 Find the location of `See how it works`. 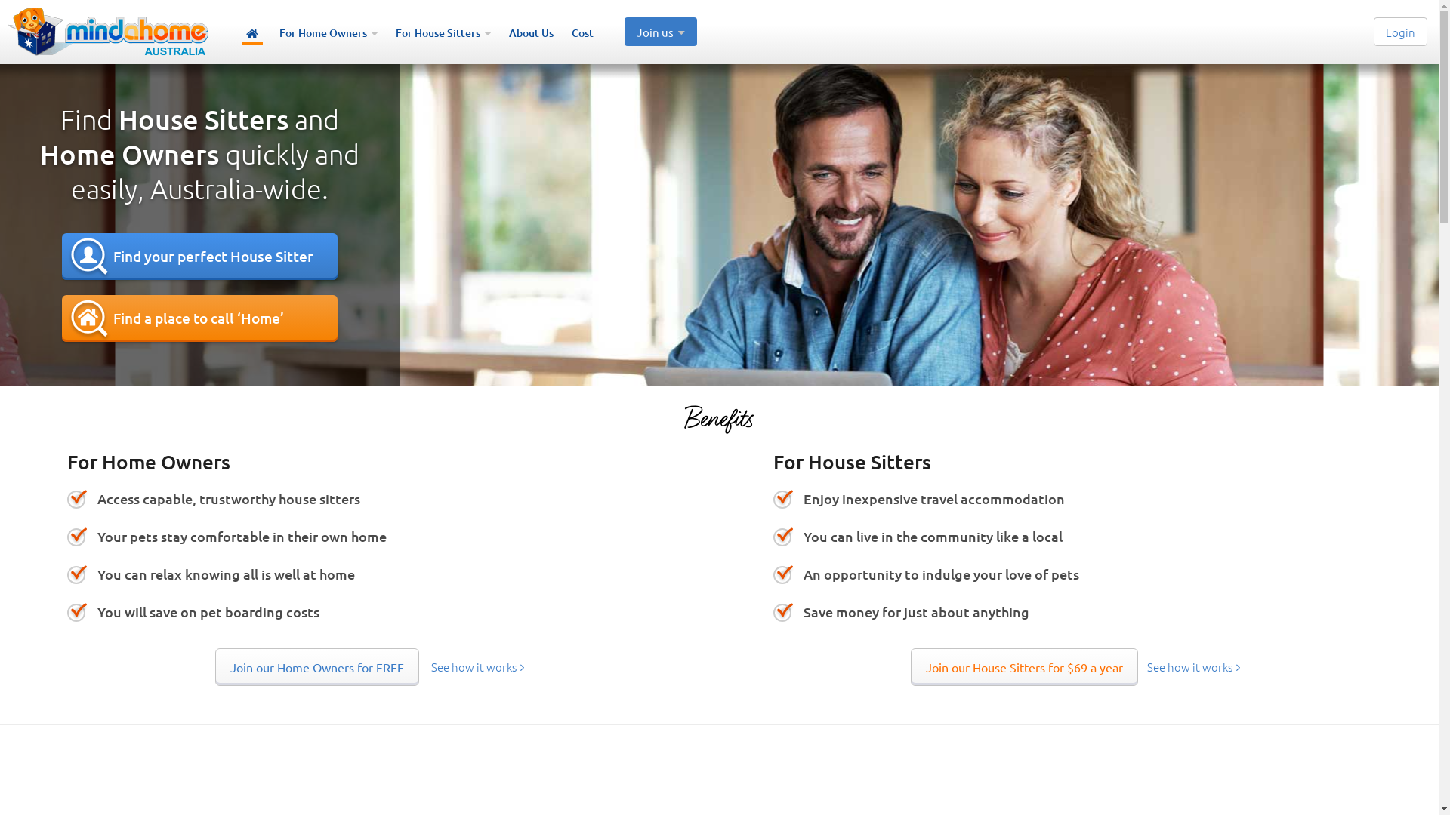

See how it works is located at coordinates (477, 666).